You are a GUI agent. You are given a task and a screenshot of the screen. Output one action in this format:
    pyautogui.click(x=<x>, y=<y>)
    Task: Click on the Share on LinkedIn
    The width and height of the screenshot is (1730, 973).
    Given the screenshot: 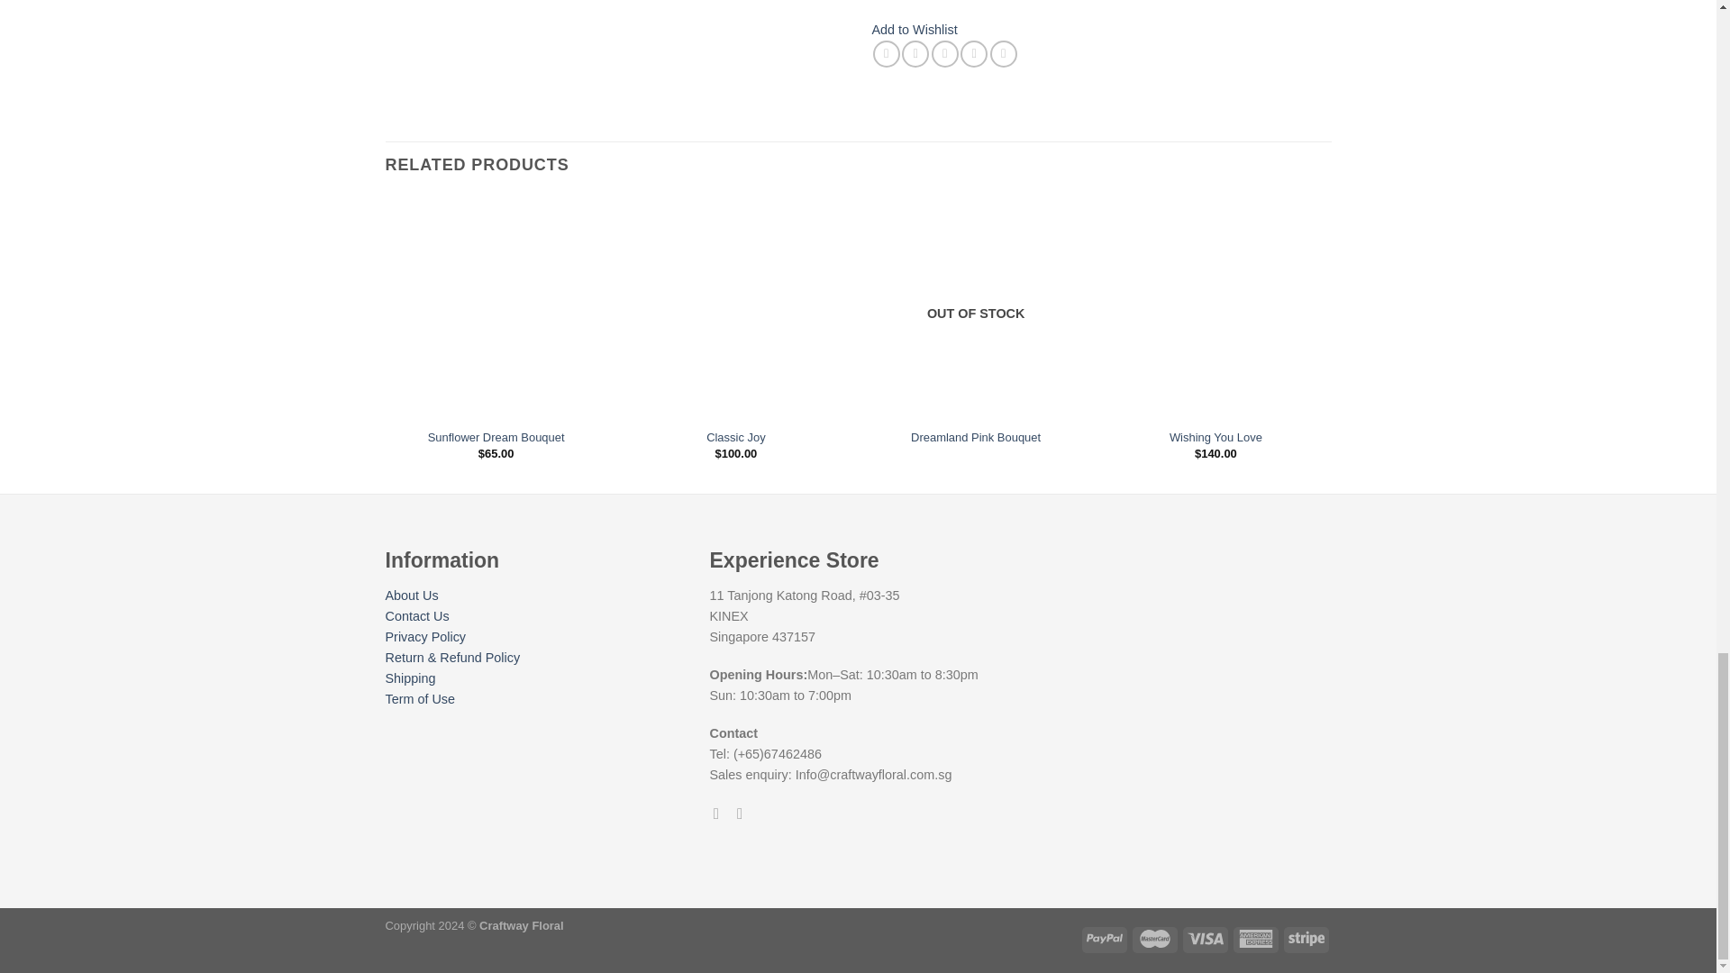 What is the action you would take?
    pyautogui.click(x=1003, y=54)
    